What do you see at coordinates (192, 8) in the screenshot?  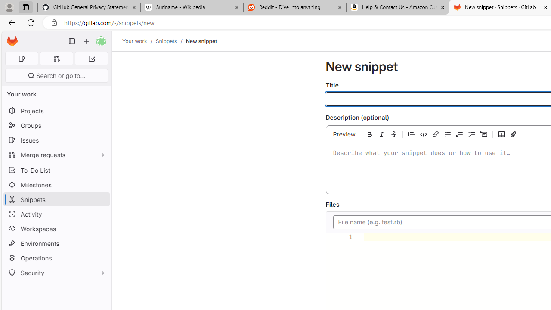 I see `Suriname - Wikipedia` at bounding box center [192, 8].